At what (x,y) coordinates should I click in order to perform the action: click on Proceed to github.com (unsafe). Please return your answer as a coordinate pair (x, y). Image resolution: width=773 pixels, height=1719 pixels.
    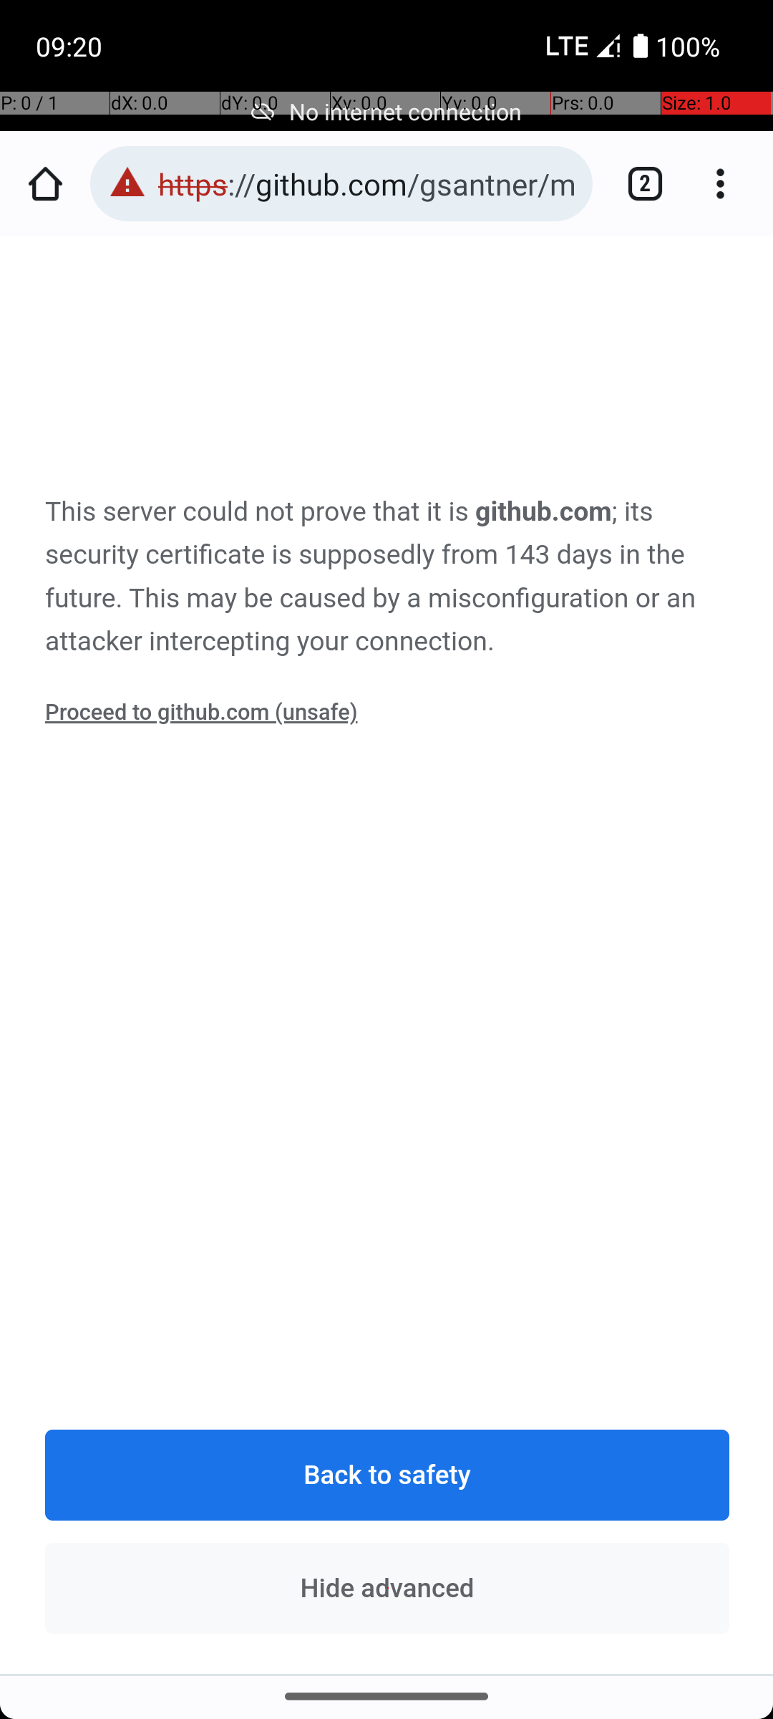
    Looking at the image, I should click on (202, 713).